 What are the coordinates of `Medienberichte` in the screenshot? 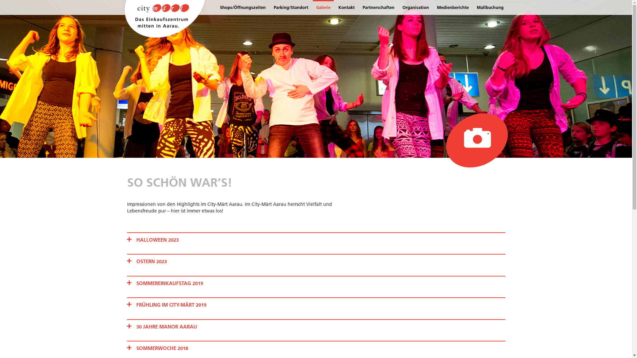 It's located at (453, 7).